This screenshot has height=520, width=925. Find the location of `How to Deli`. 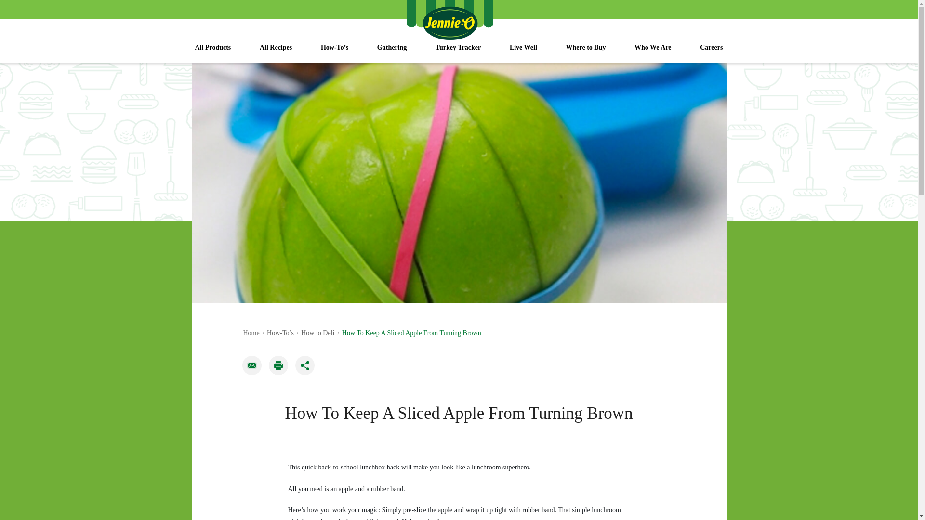

How to Deli is located at coordinates (317, 332).